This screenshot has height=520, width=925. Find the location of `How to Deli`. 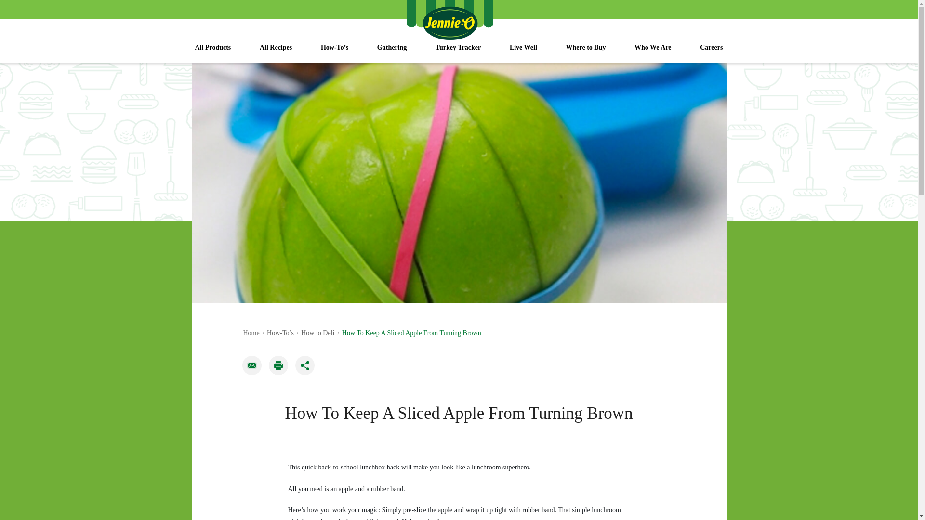

How to Deli is located at coordinates (317, 332).